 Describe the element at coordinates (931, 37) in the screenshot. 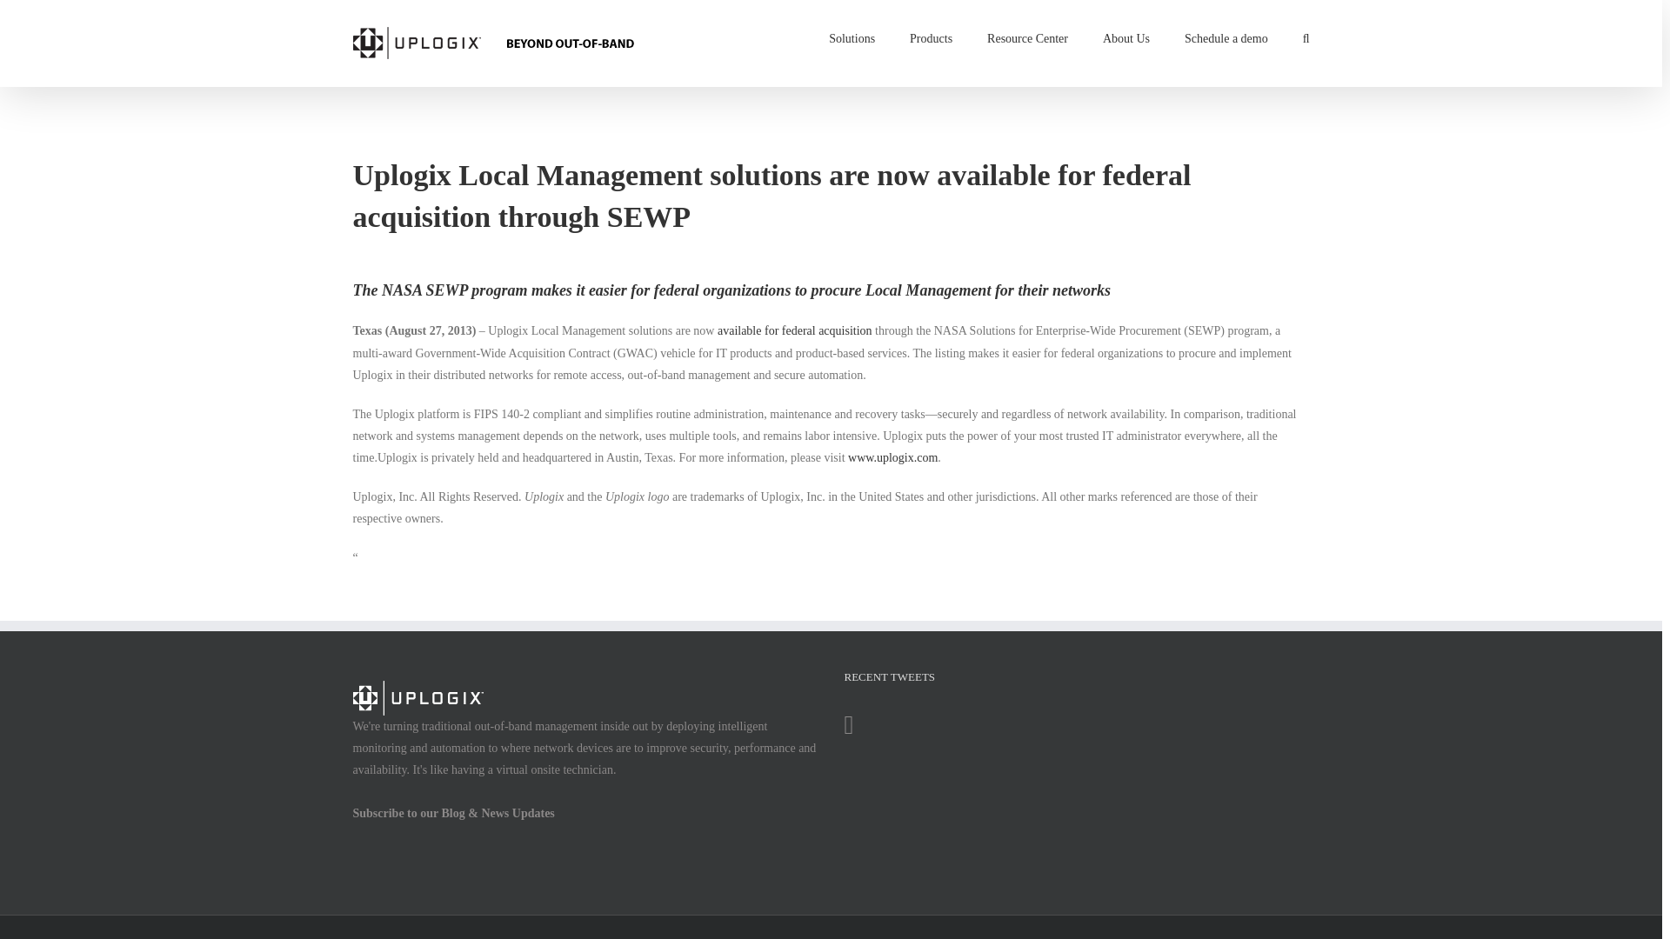

I see `Products` at that location.